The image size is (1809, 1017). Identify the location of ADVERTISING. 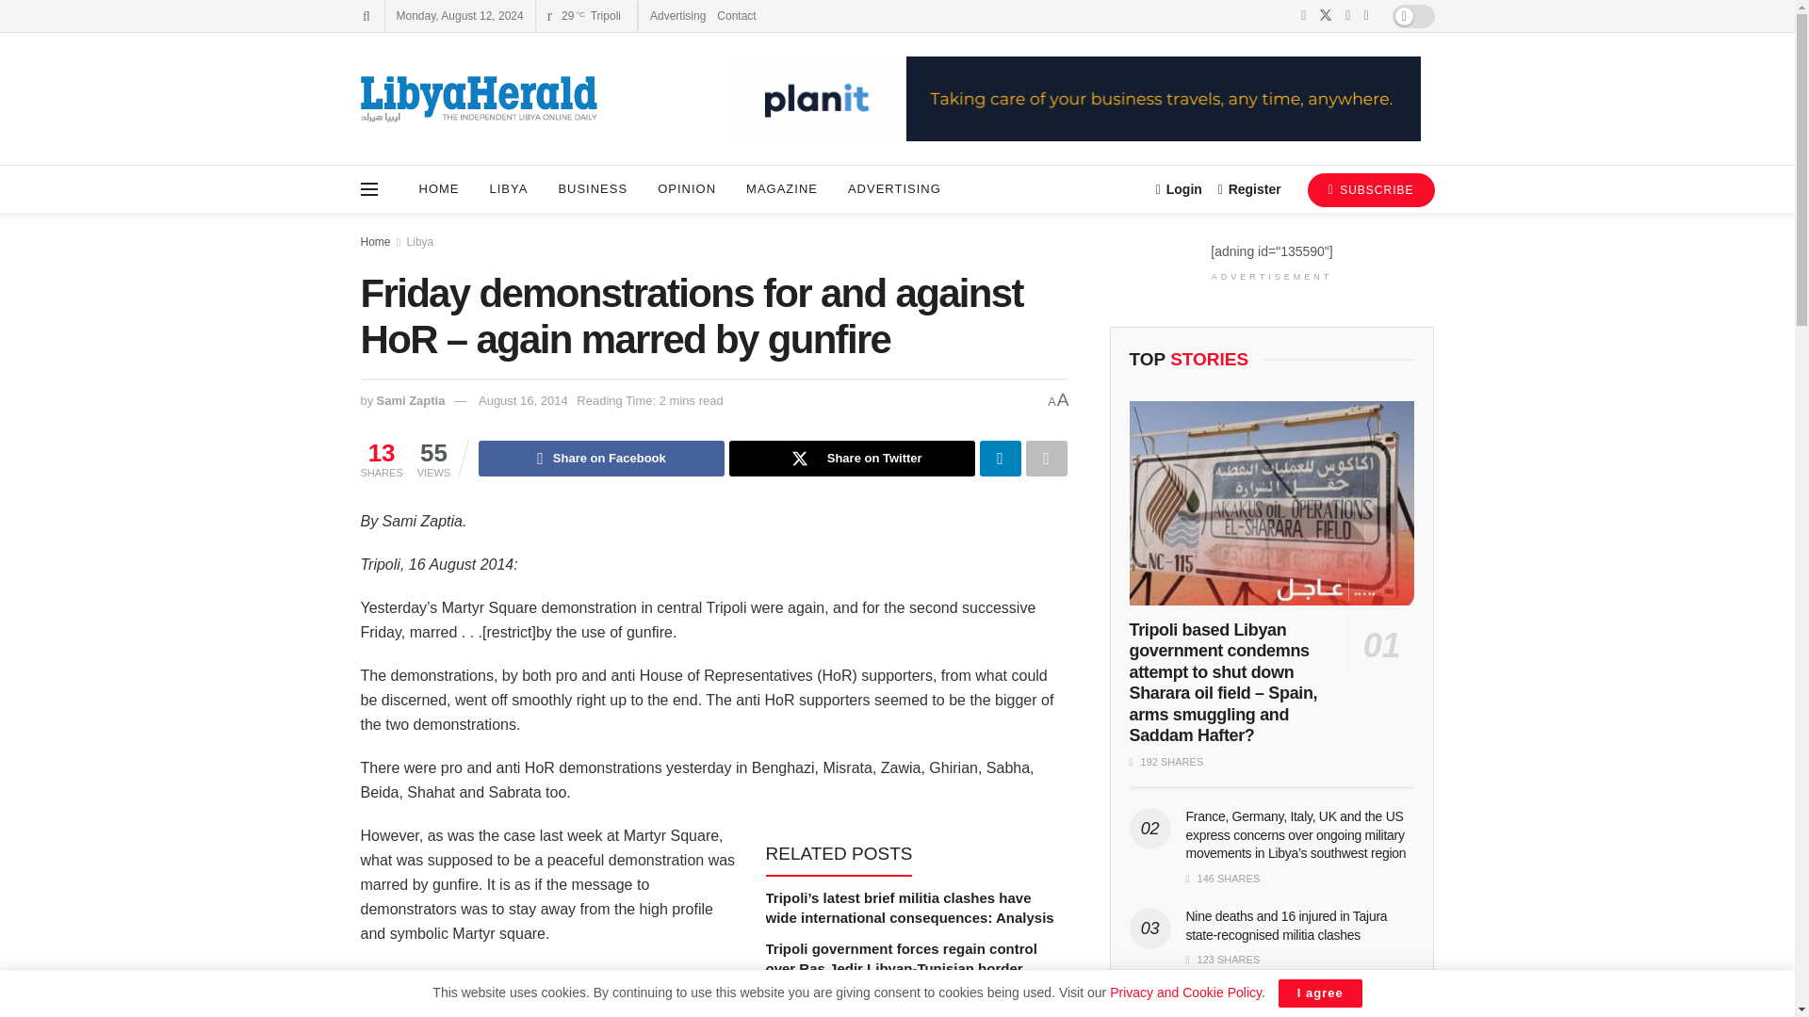
(894, 188).